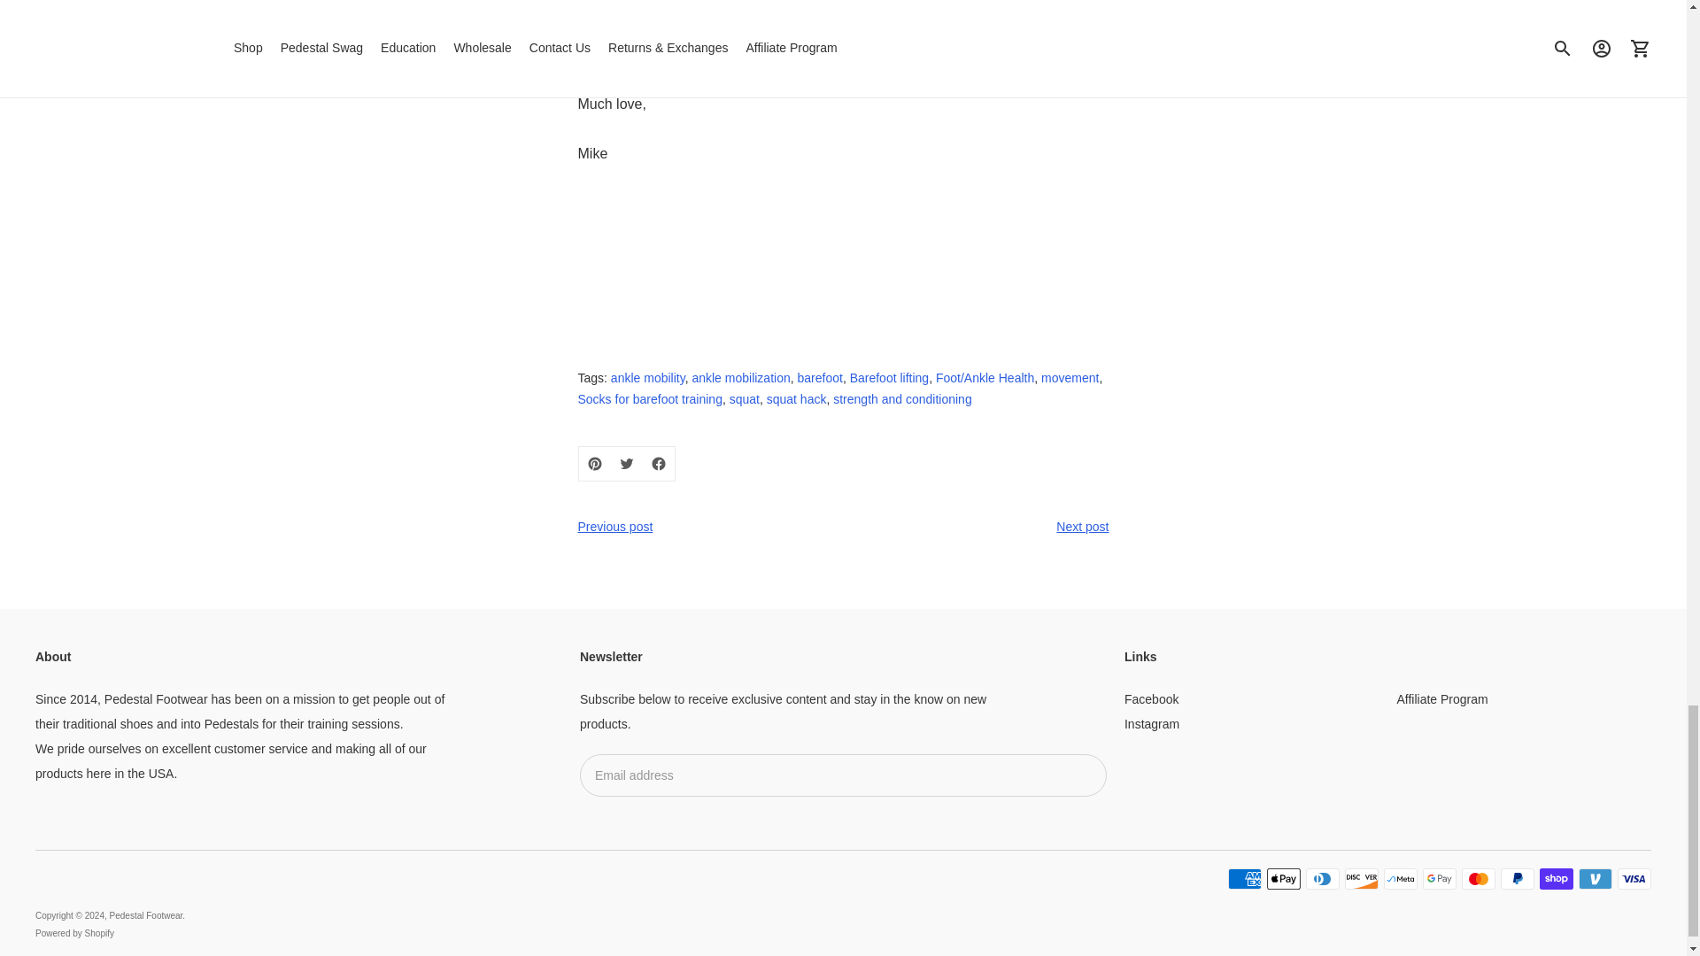 The width and height of the screenshot is (1700, 956). What do you see at coordinates (595, 464) in the screenshot?
I see `Share to Pinterest` at bounding box center [595, 464].